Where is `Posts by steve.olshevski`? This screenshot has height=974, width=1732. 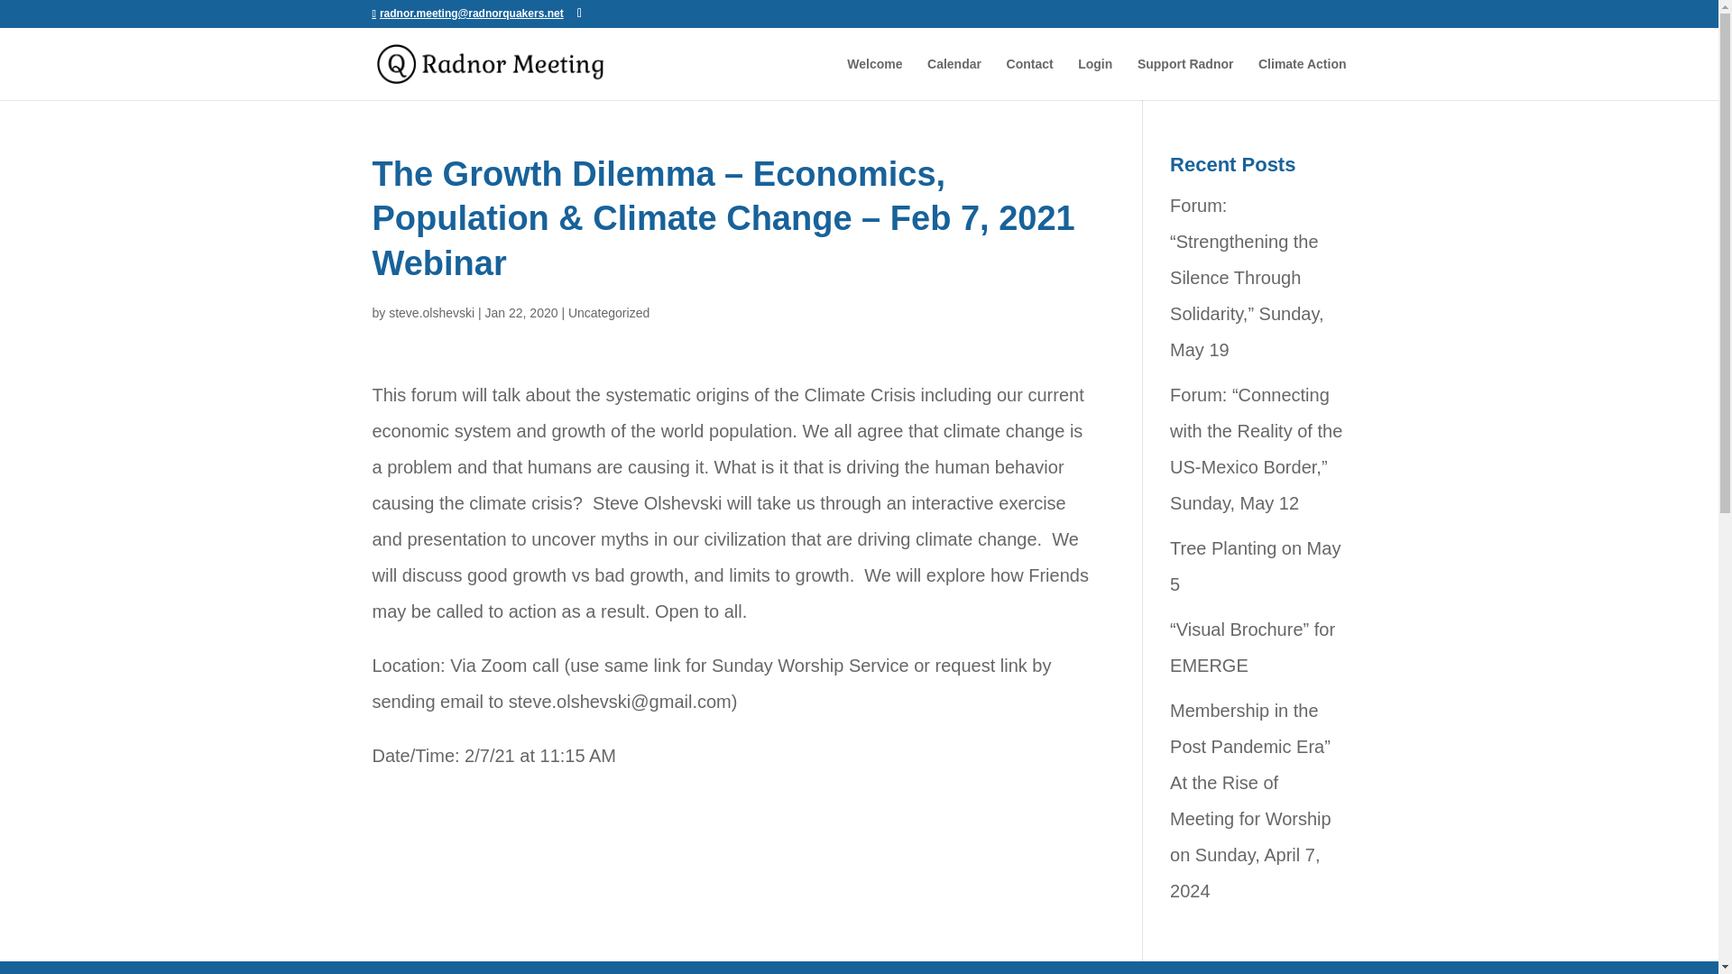 Posts by steve.olshevski is located at coordinates (431, 313).